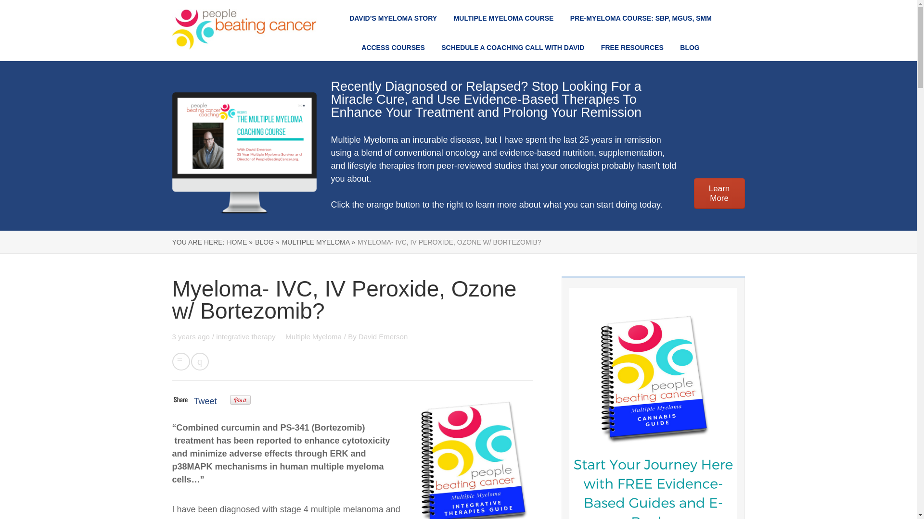  What do you see at coordinates (690, 47) in the screenshot?
I see `BLOG` at bounding box center [690, 47].